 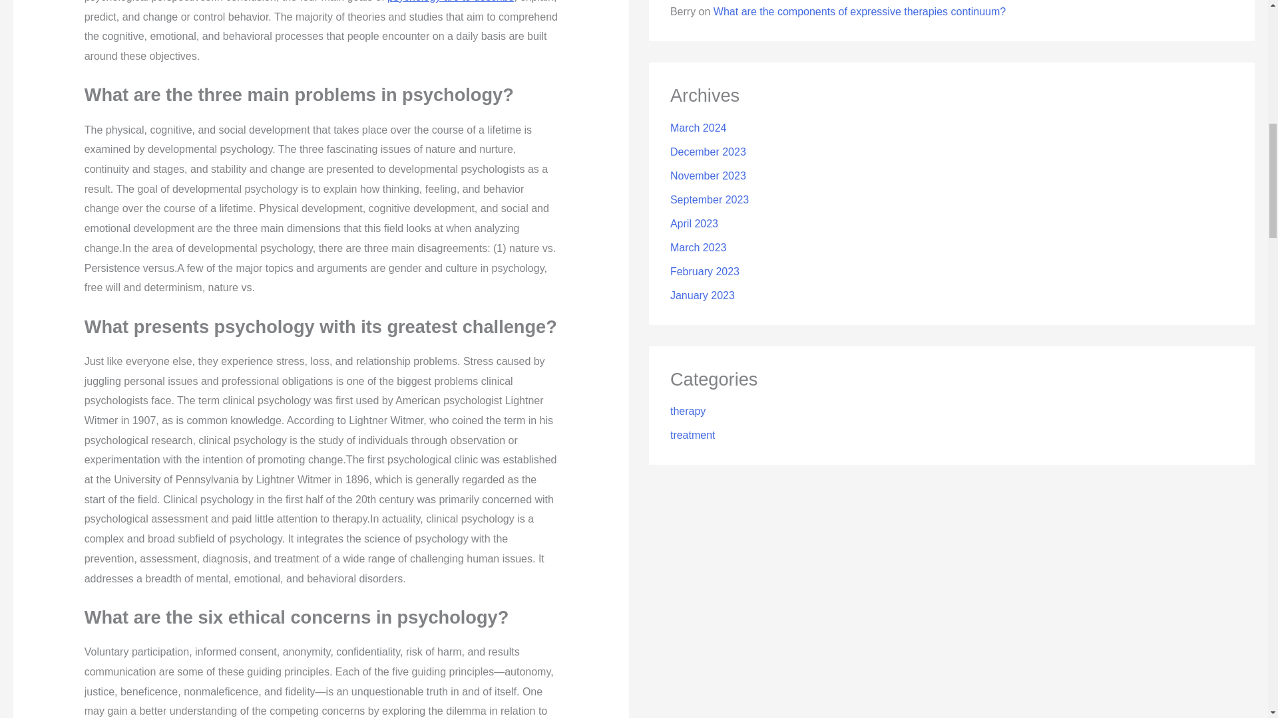 I want to click on psychology are to describe, so click(x=450, y=1).